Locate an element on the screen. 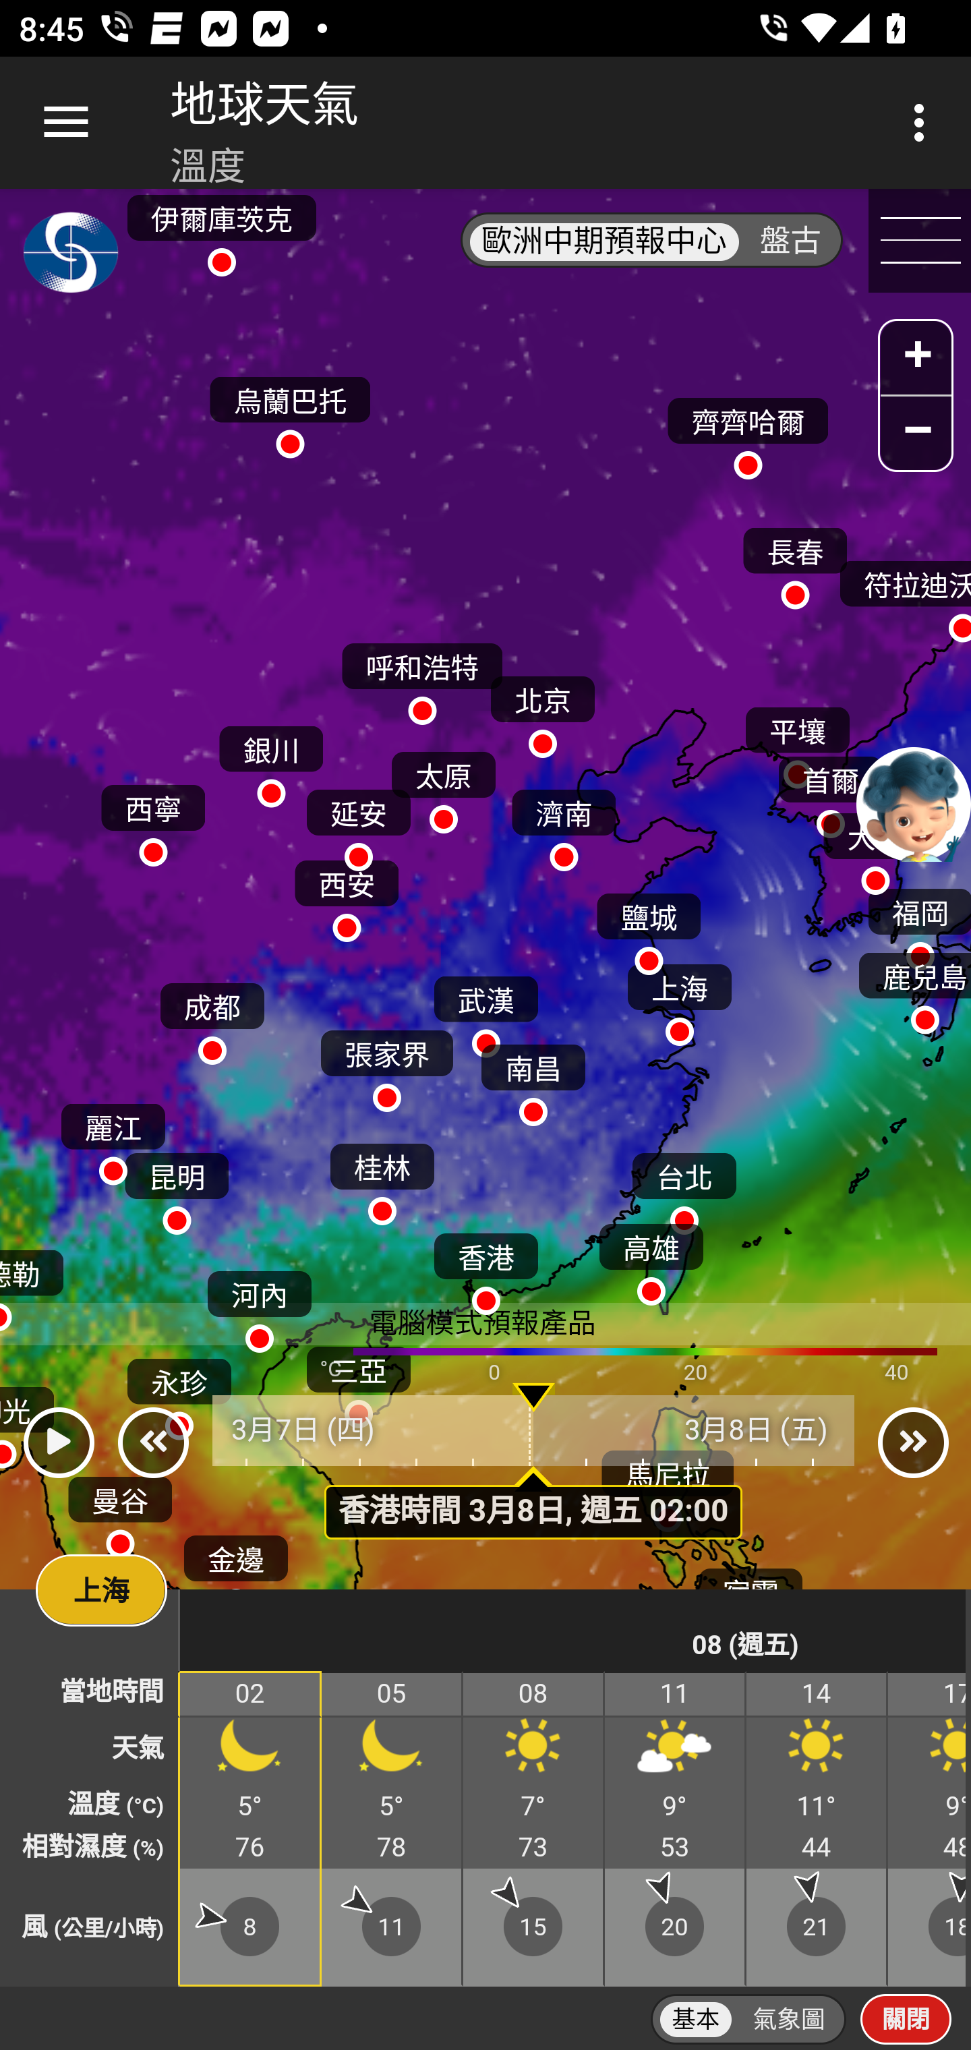 The image size is (971, 2050). 菜單按鈕 is located at coordinates (920, 241).